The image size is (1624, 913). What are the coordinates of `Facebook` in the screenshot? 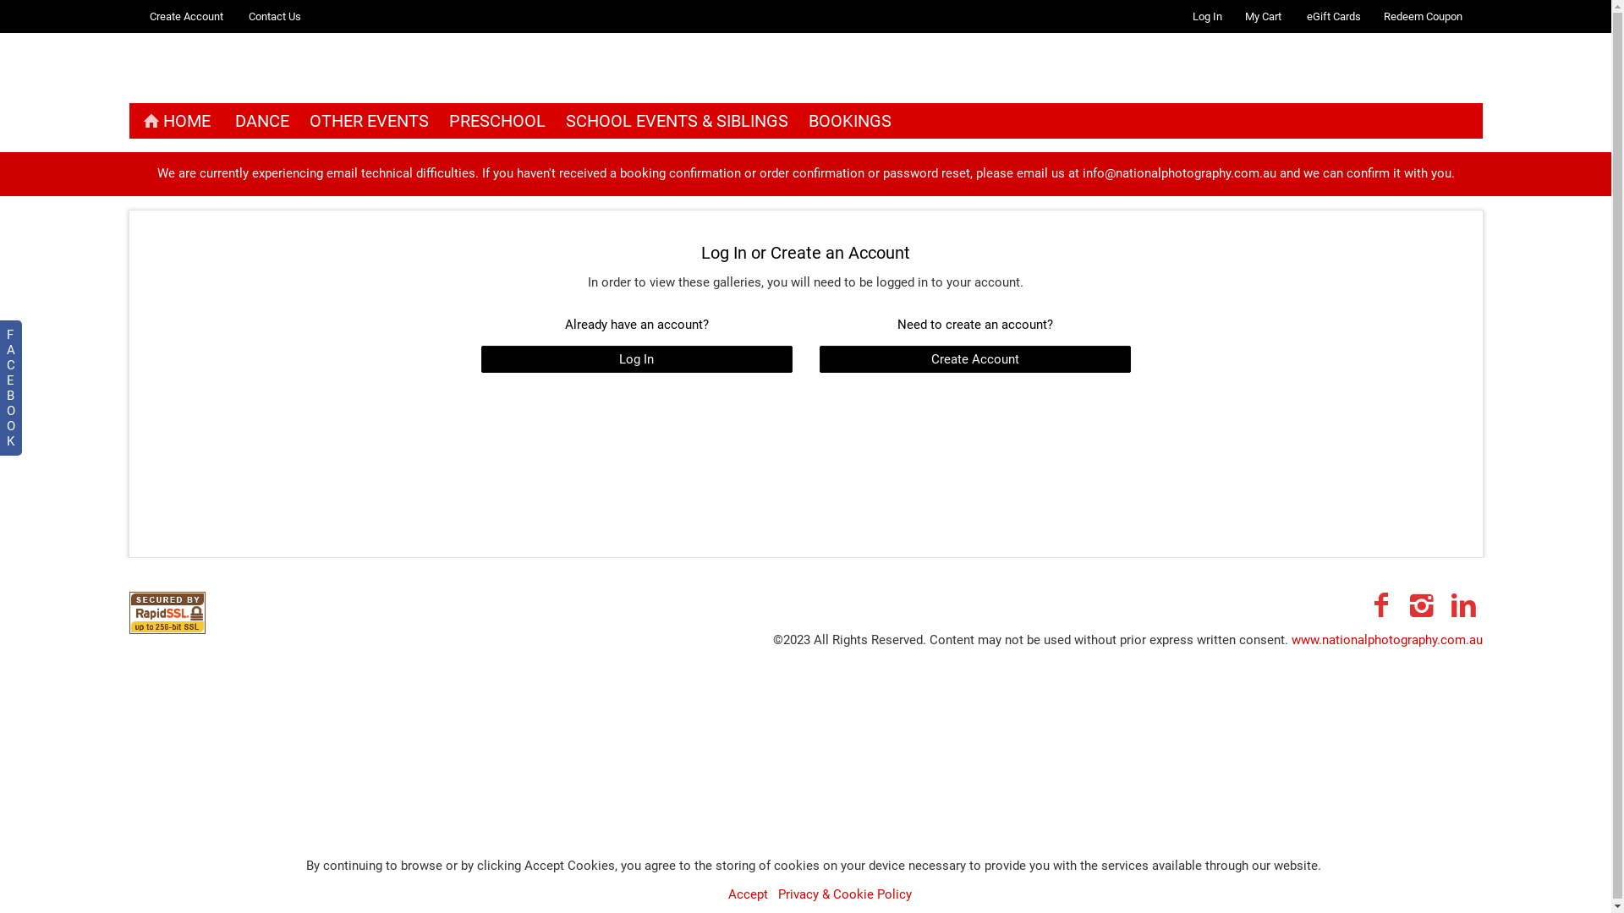 It's located at (1380, 605).